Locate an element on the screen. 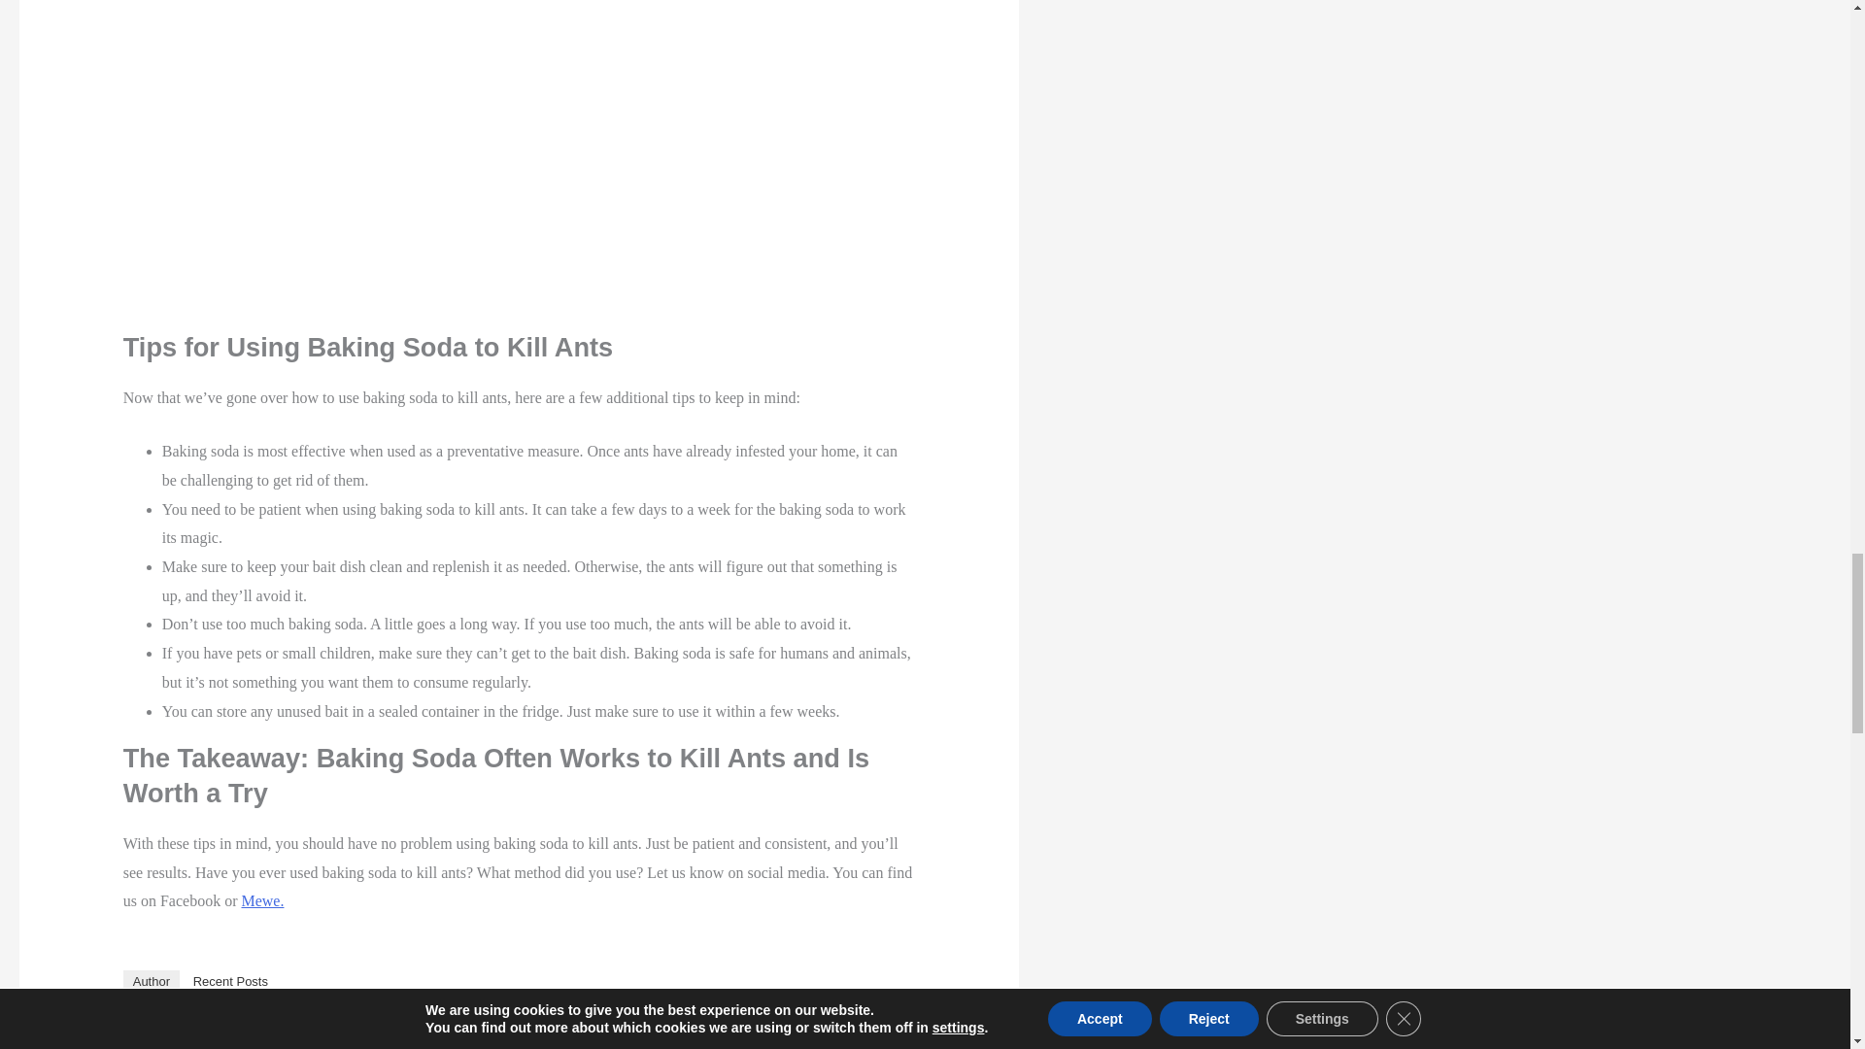  Maureen is located at coordinates (173, 1045).